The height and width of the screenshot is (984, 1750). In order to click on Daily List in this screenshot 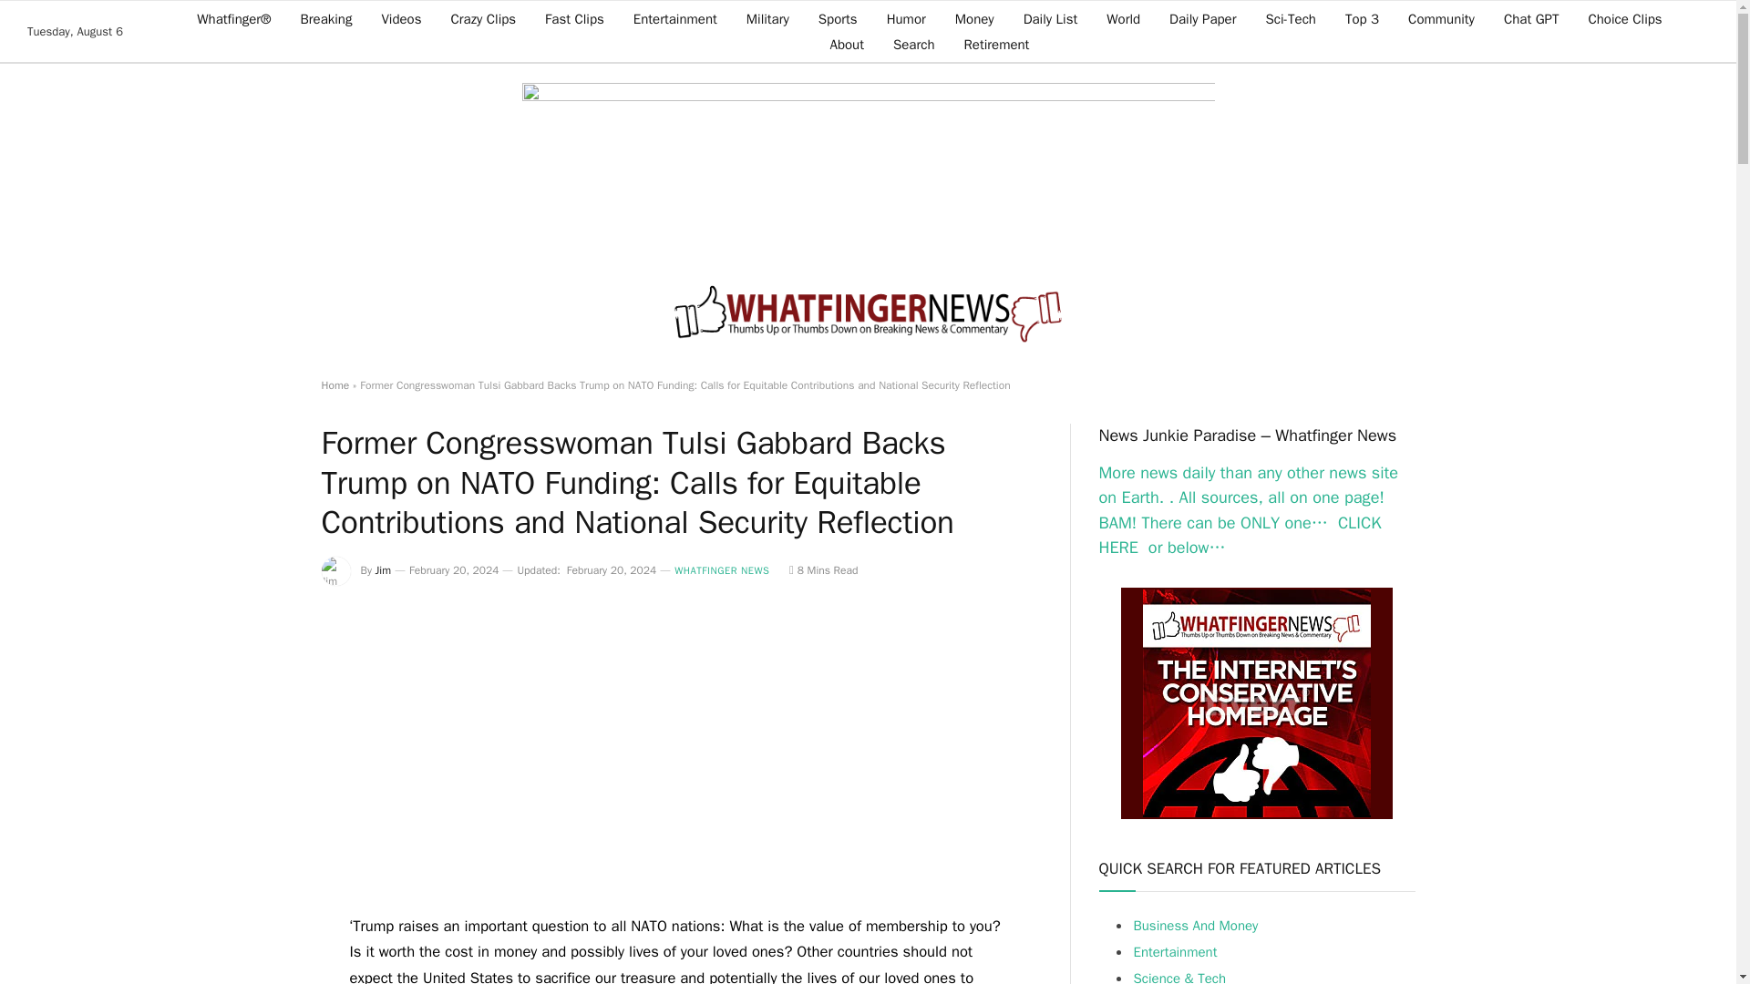, I will do `click(1050, 18)`.